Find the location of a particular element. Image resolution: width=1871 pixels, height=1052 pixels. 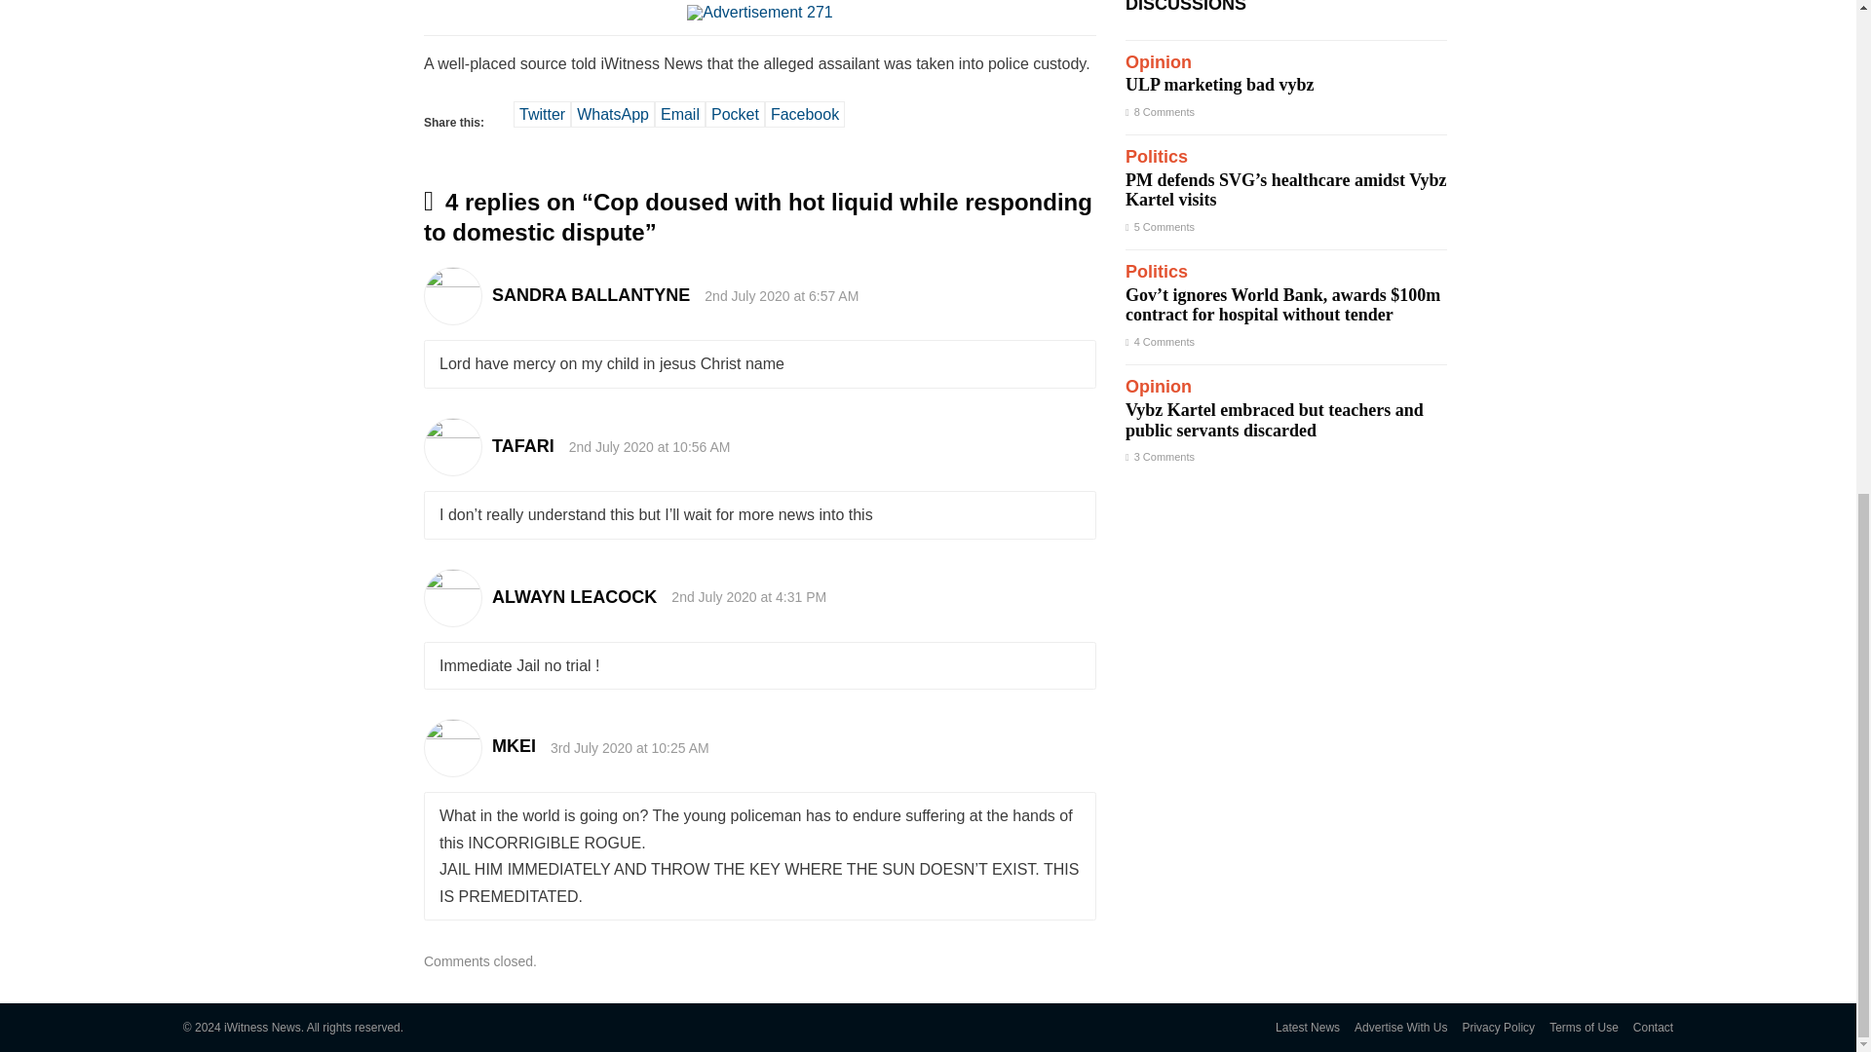

Click to share on Pocket is located at coordinates (735, 113).